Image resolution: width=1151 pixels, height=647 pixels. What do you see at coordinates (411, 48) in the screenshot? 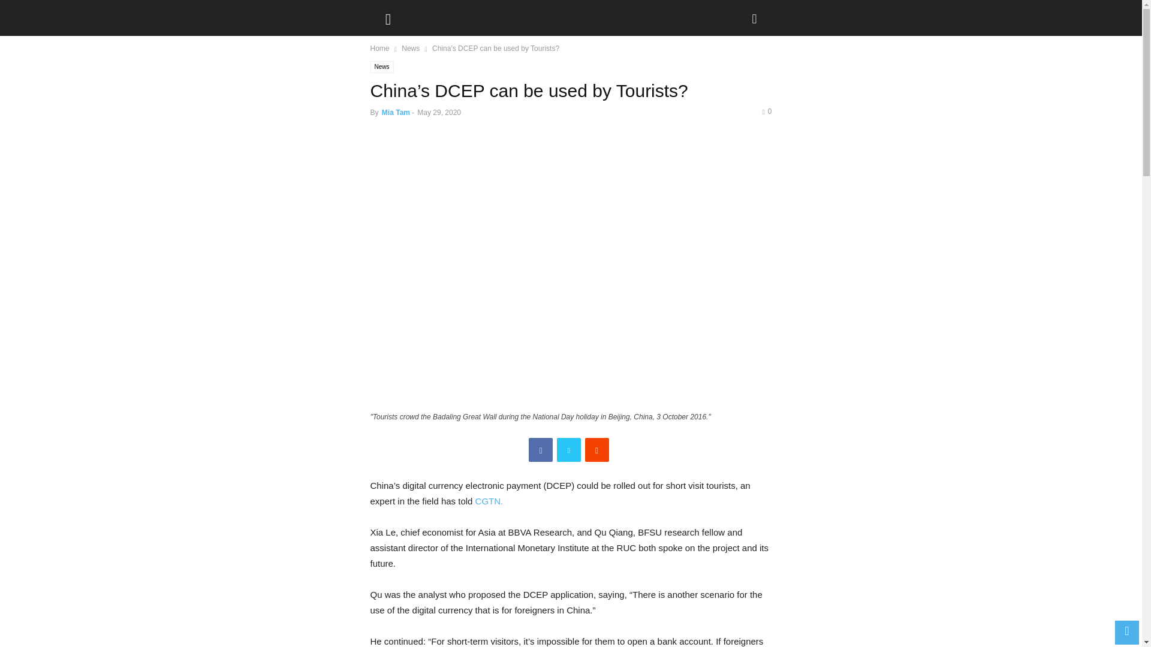
I see `View all posts in News` at bounding box center [411, 48].